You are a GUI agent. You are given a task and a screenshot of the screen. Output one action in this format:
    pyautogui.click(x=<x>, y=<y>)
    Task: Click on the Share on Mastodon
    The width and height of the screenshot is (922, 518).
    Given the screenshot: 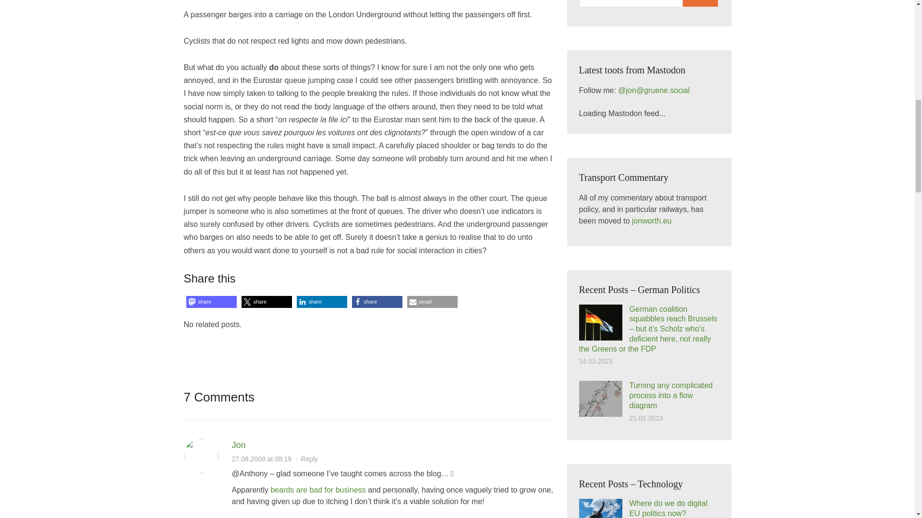 What is the action you would take?
    pyautogui.click(x=211, y=301)
    